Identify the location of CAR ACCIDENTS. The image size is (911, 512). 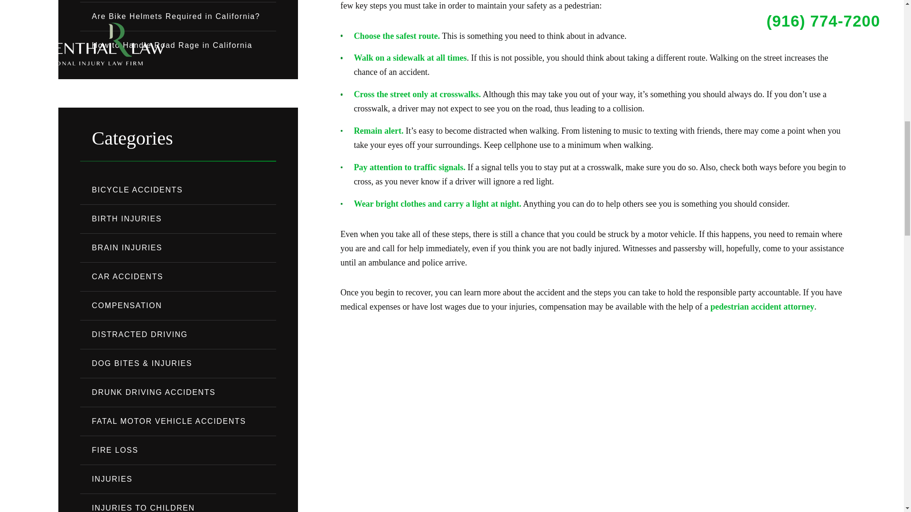
(177, 277).